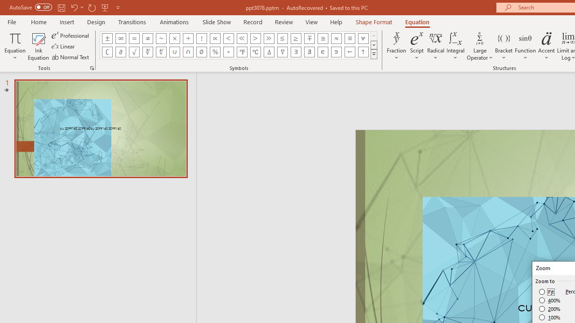  I want to click on Function, so click(526, 46).